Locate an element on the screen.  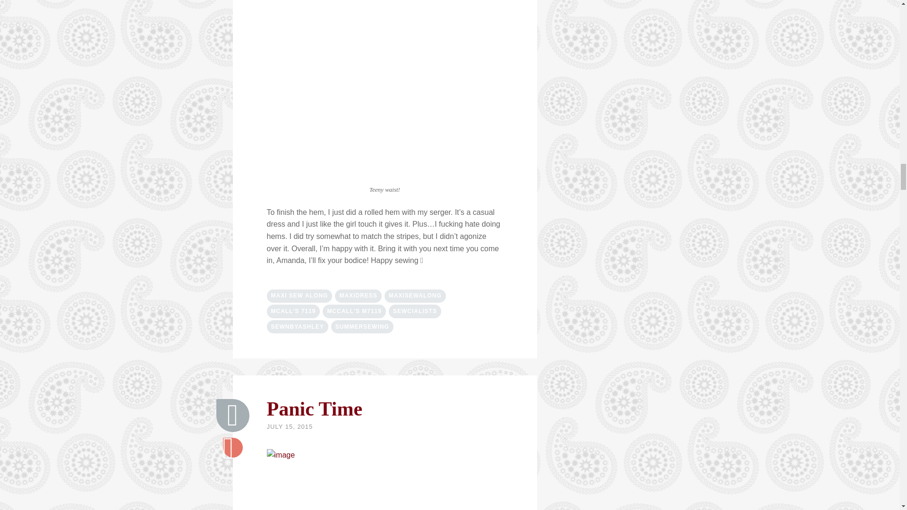
MAXISEWALONG is located at coordinates (415, 296).